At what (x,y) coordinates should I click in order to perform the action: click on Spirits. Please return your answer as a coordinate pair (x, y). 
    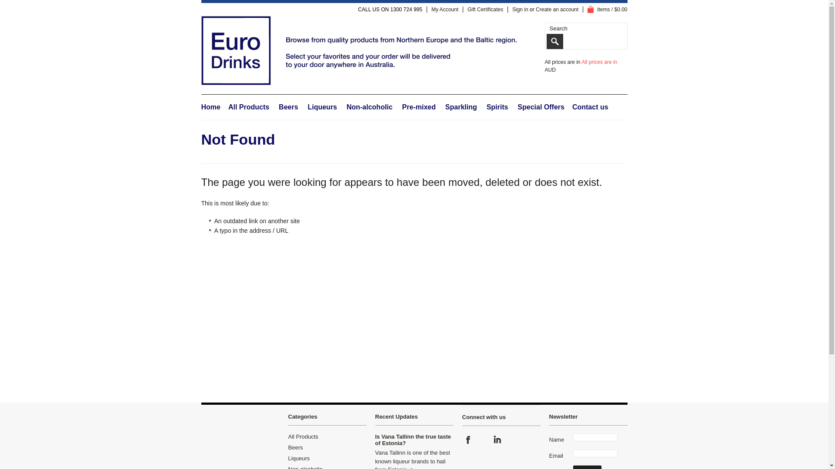
    Looking at the image, I should click on (498, 107).